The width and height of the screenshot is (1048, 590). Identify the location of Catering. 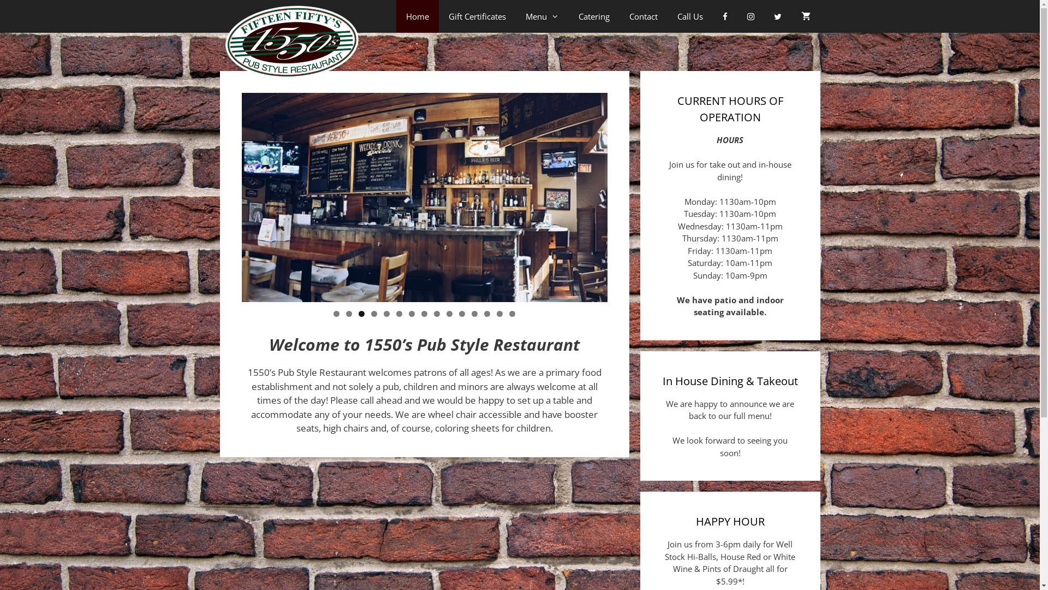
(594, 16).